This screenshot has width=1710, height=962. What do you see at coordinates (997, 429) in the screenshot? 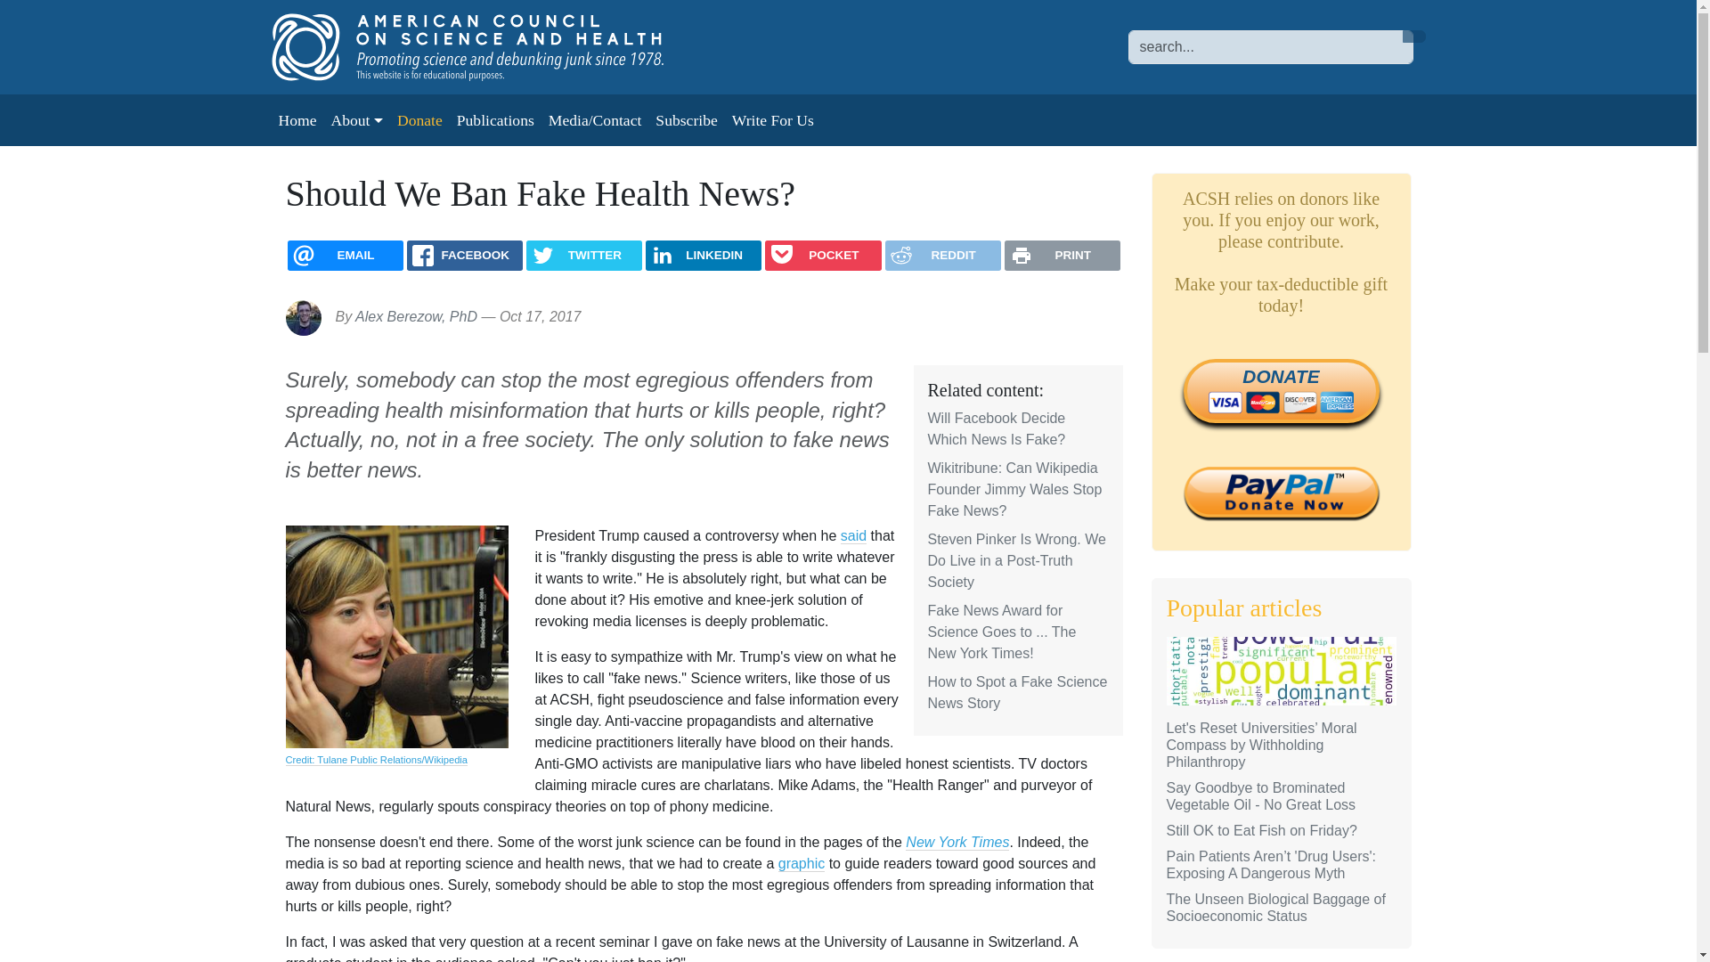
I see `Will Facebook Decide Which News Is Fake?` at bounding box center [997, 429].